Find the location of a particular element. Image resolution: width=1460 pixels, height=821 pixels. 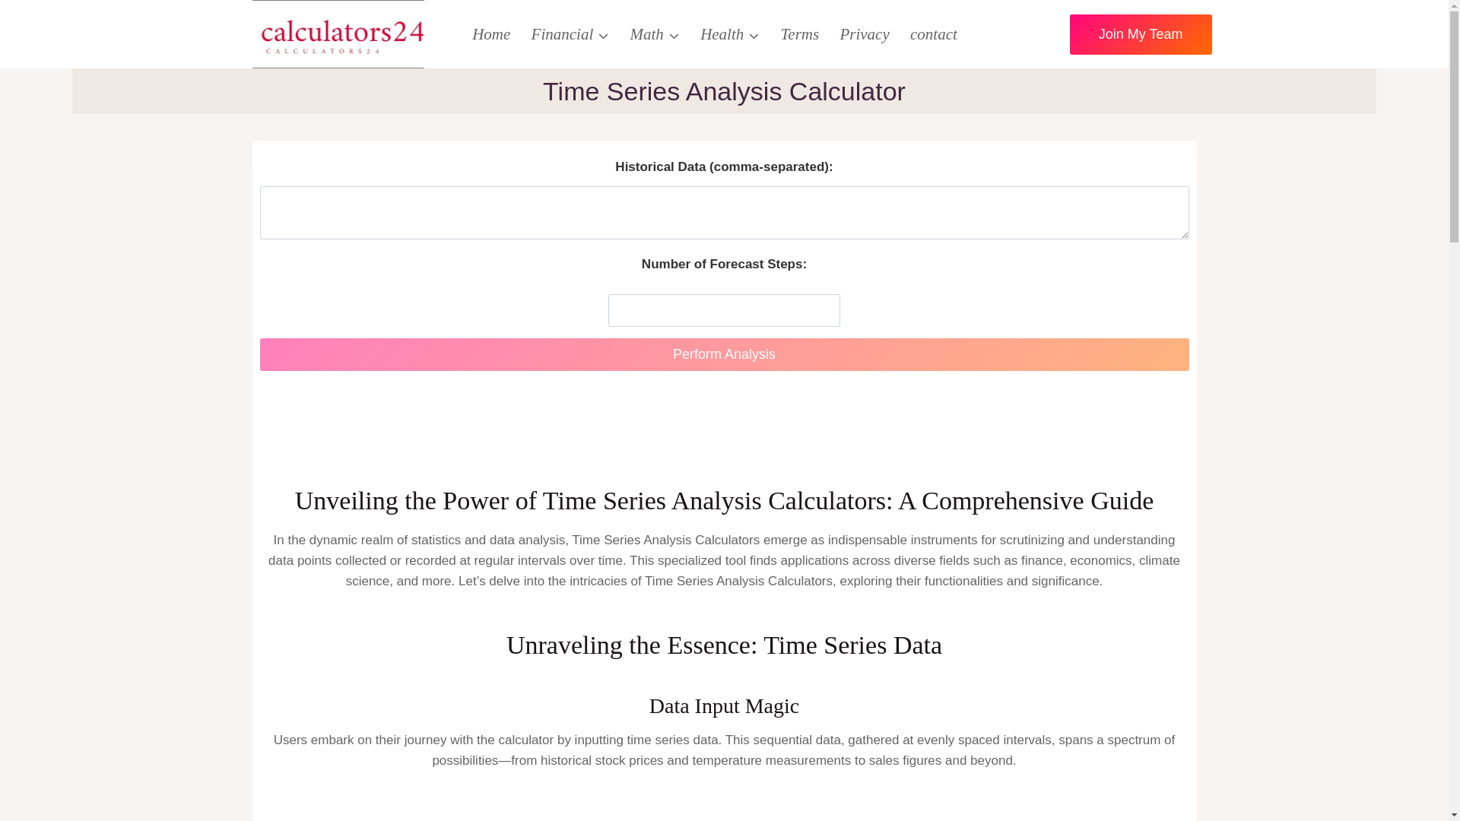

contact is located at coordinates (932, 33).